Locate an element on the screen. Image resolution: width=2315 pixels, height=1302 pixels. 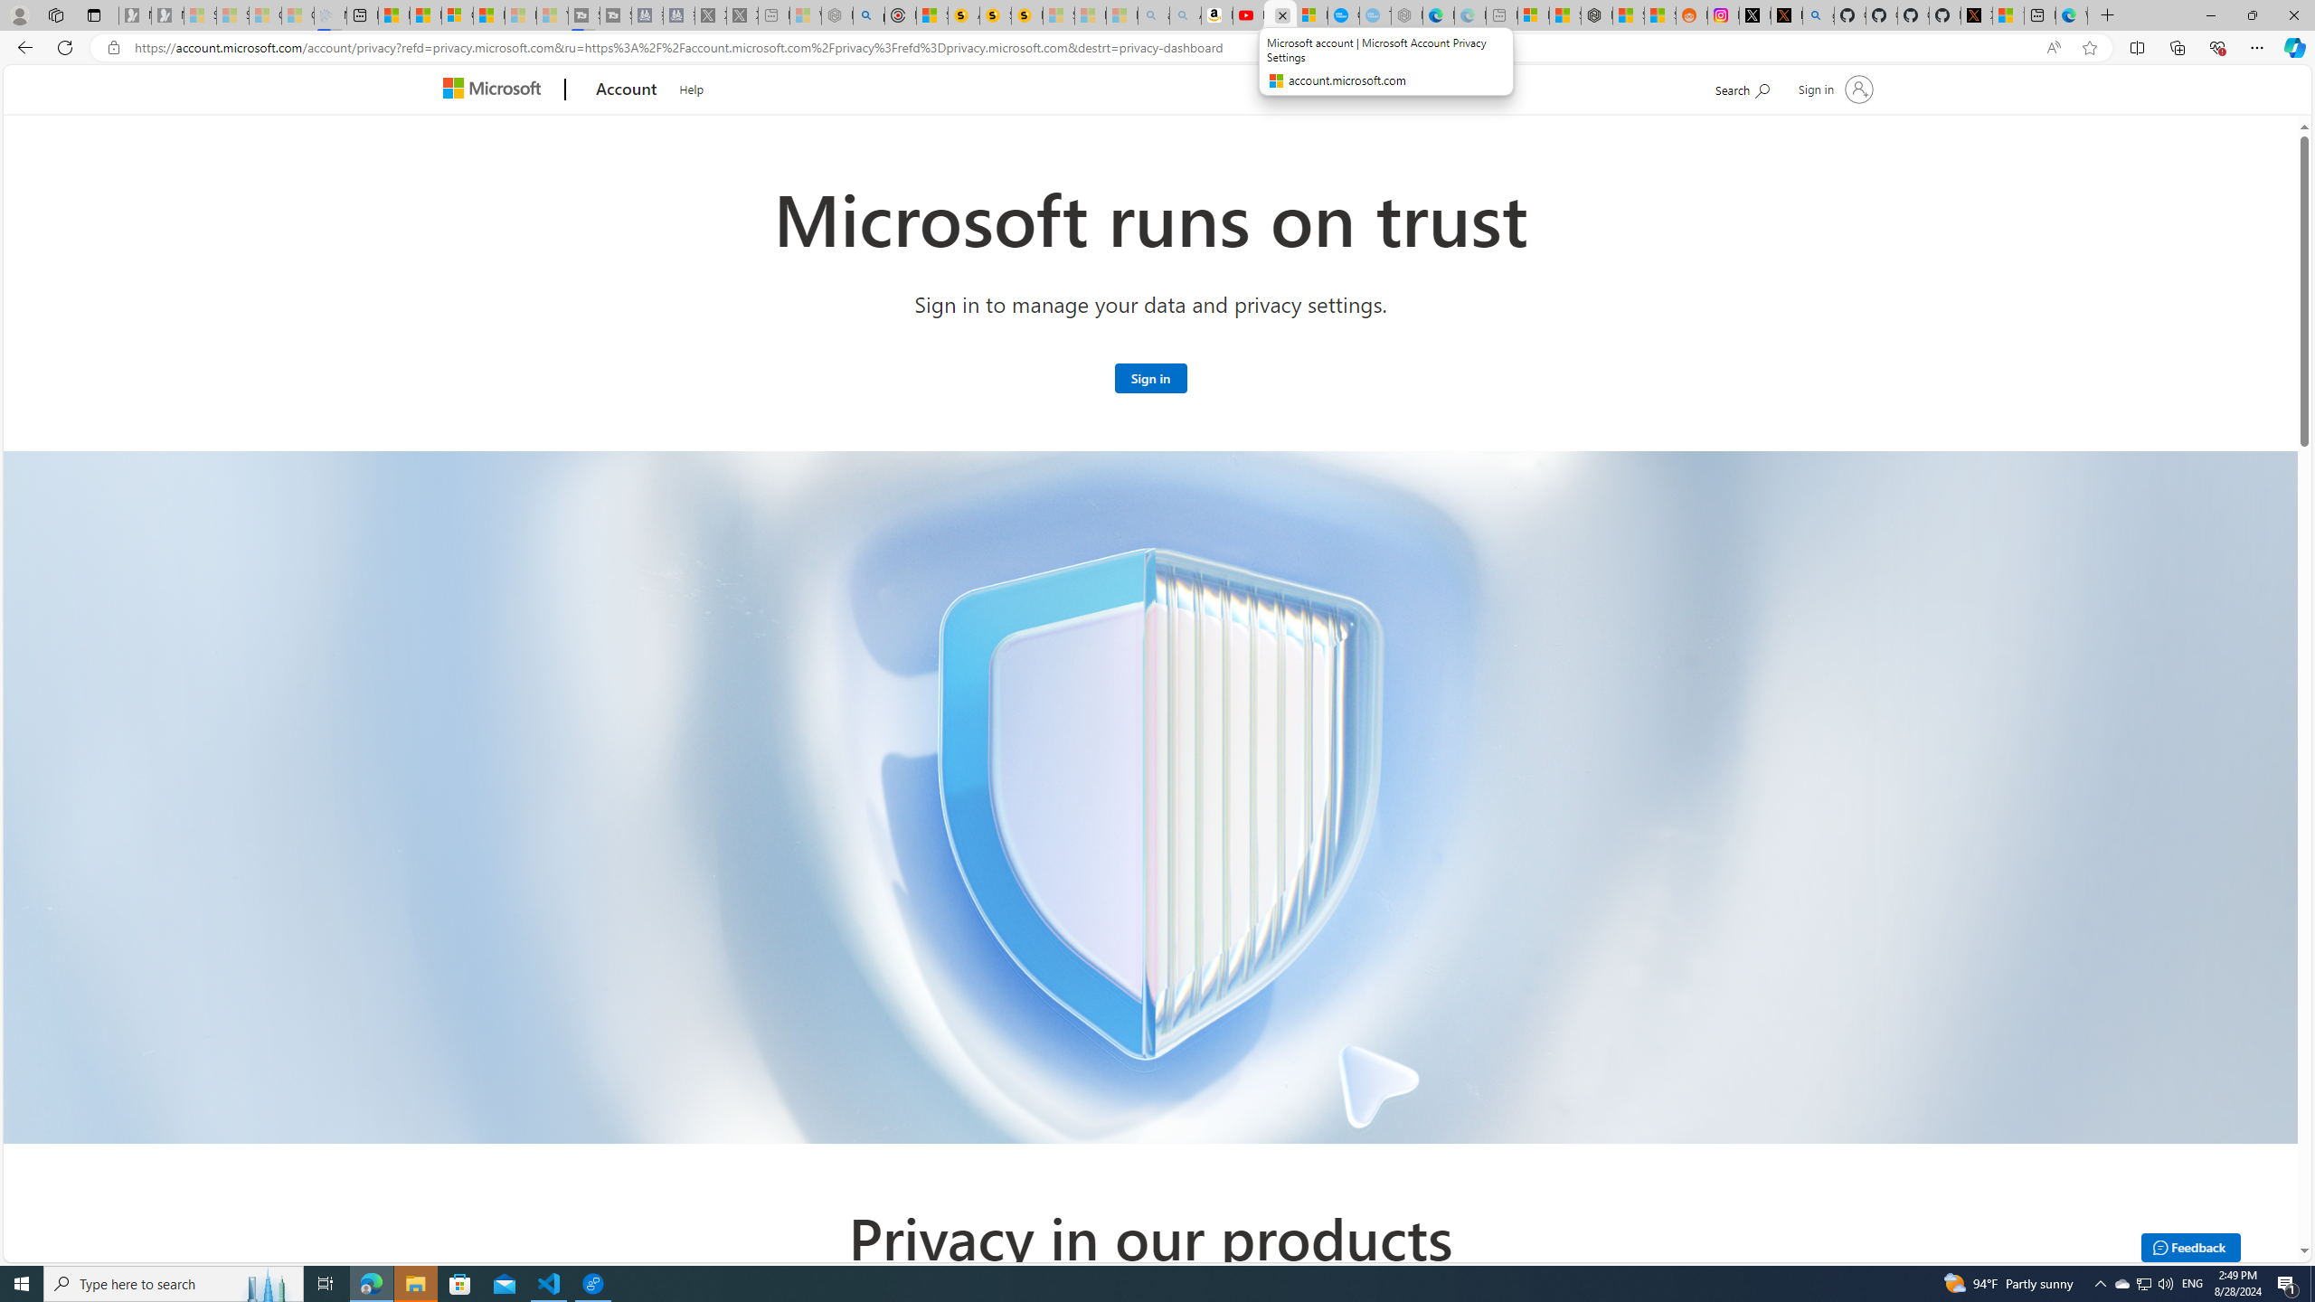
Opinion: Op-Ed and Commentary - USA TODAY is located at coordinates (1344, 15).